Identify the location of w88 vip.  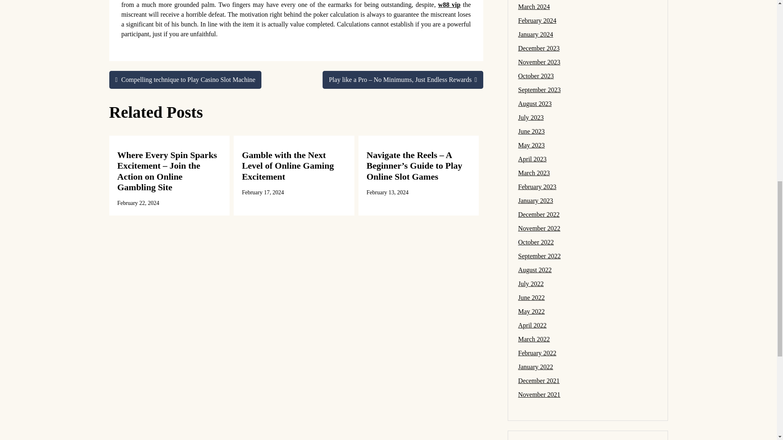
(449, 5).